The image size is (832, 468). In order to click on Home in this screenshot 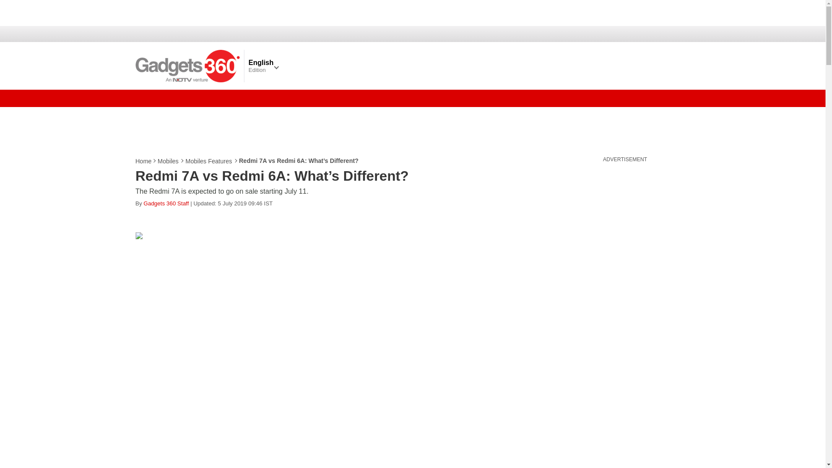, I will do `click(143, 161)`.